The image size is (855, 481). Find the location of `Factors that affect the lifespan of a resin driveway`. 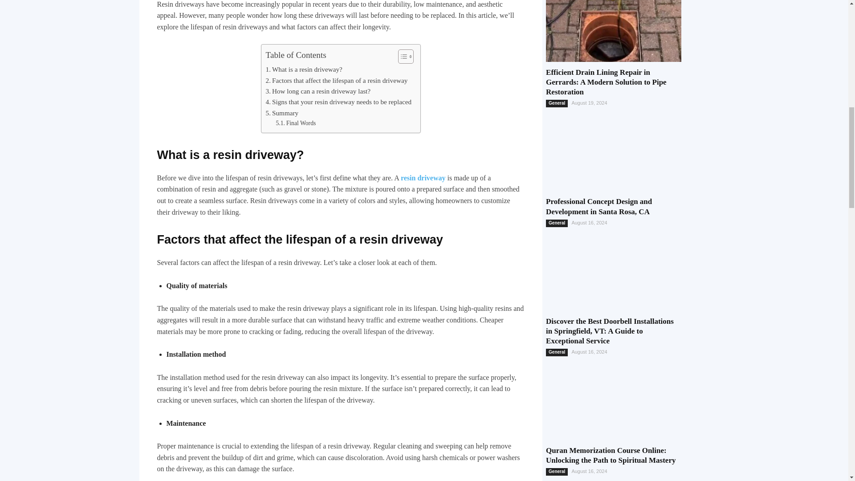

Factors that affect the lifespan of a resin driveway is located at coordinates (337, 80).